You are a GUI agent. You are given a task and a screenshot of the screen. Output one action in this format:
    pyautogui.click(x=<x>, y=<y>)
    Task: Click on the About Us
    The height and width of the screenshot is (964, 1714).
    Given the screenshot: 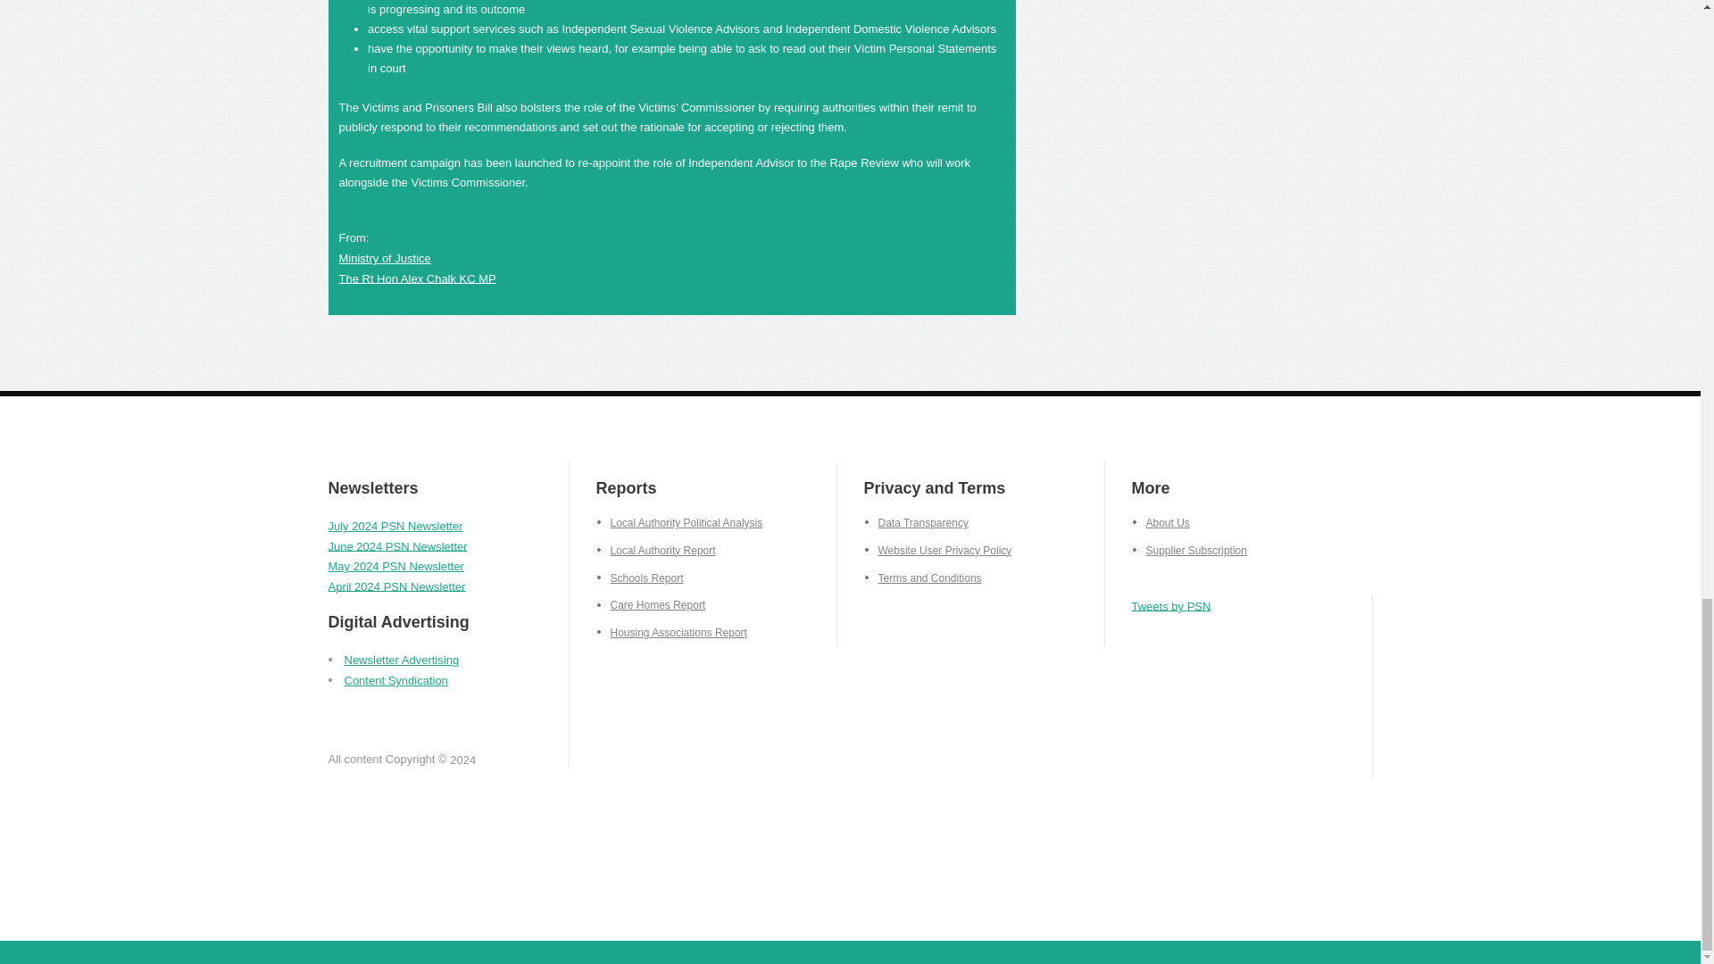 What is the action you would take?
    pyautogui.click(x=1161, y=522)
    